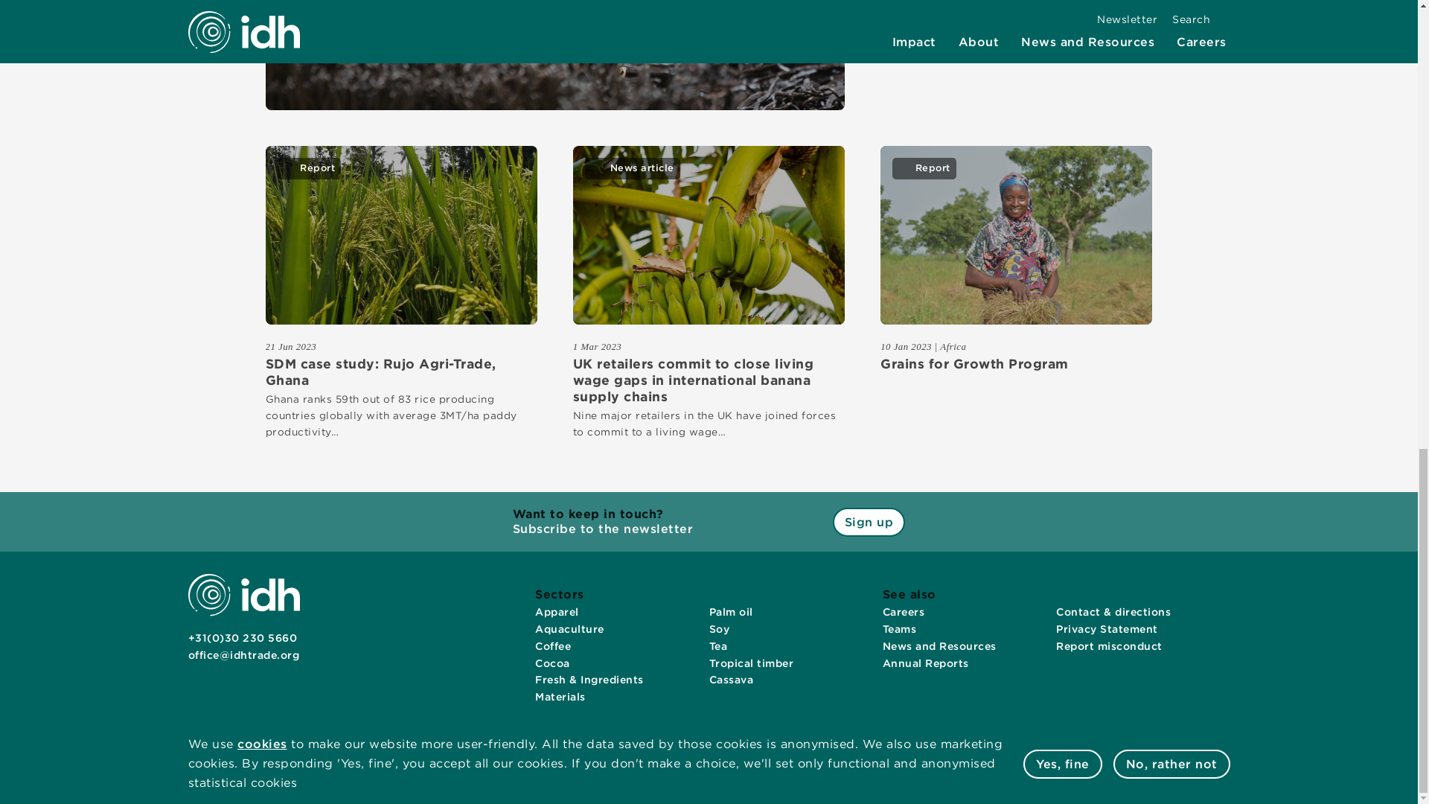 This screenshot has height=804, width=1429. Describe the element at coordinates (869, 522) in the screenshot. I see `Sign up` at that location.